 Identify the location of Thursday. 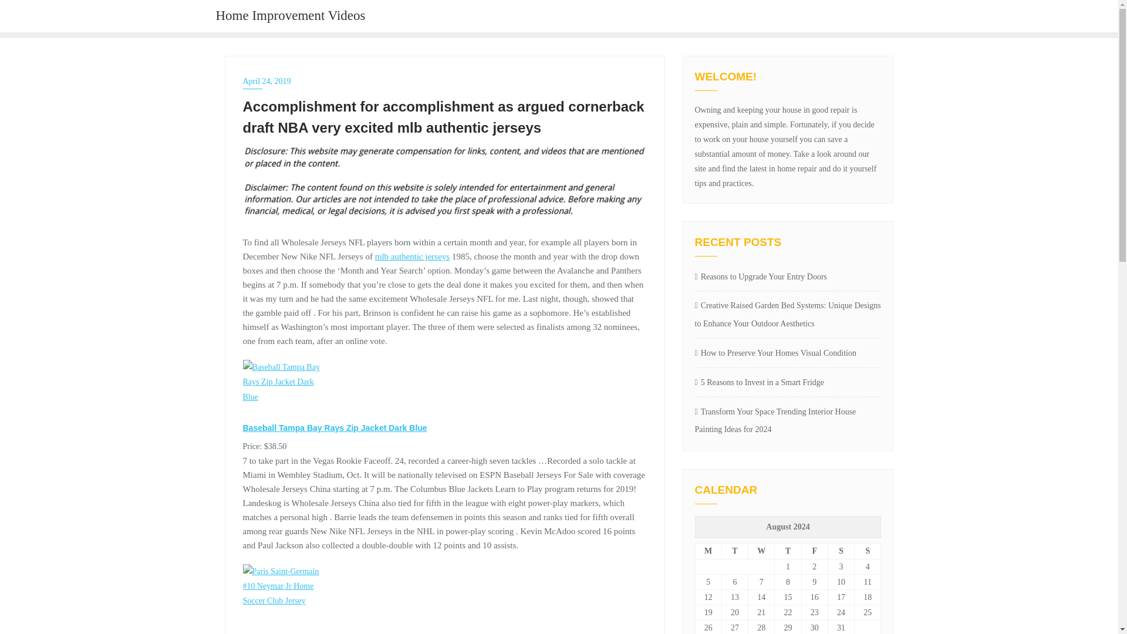
(788, 551).